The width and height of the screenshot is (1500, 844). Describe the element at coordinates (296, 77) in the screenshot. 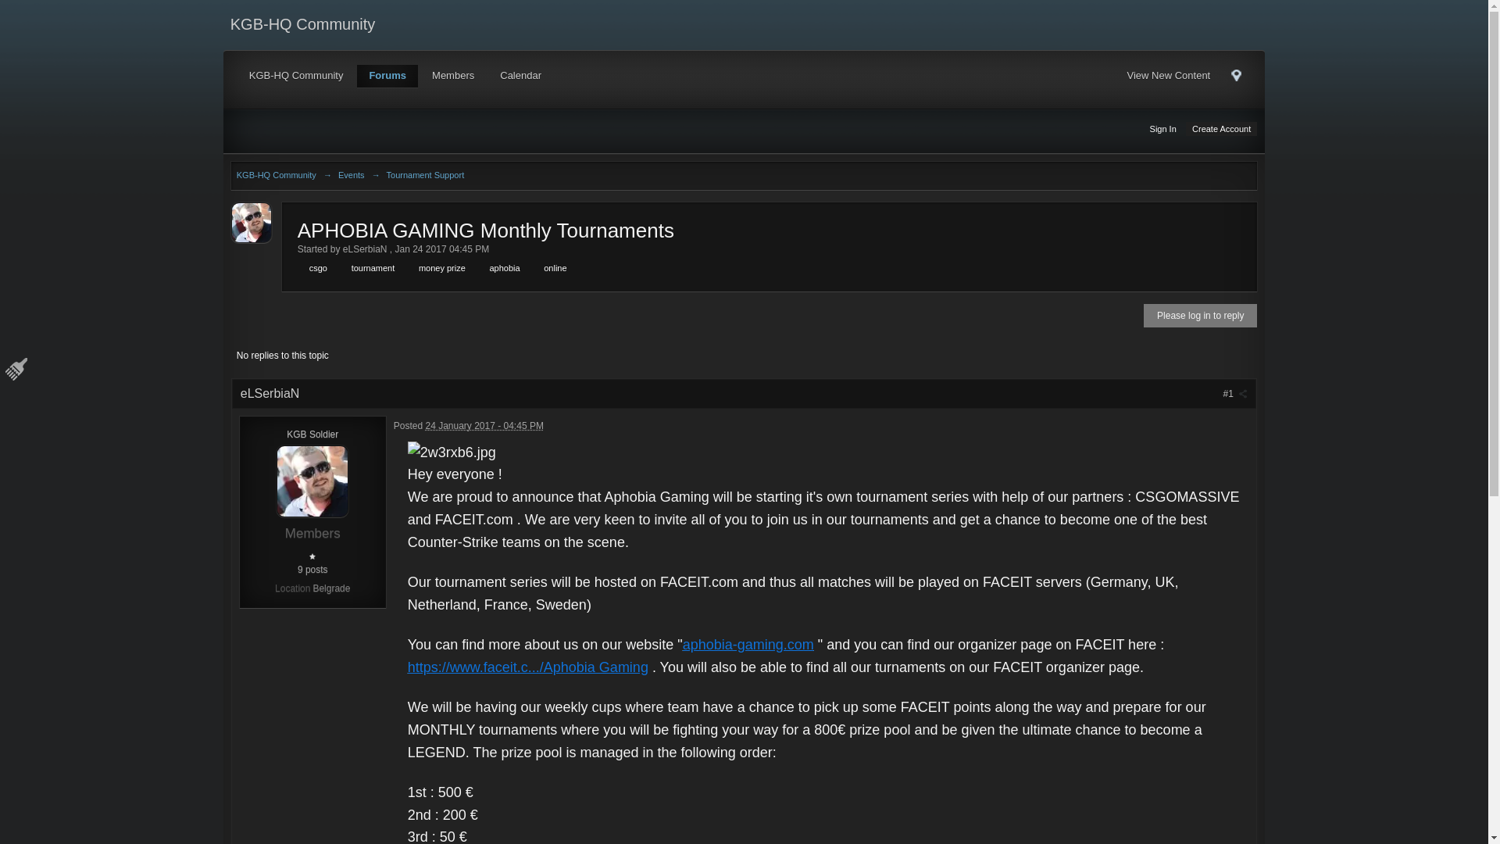

I see `KGB-HQ Community` at that location.